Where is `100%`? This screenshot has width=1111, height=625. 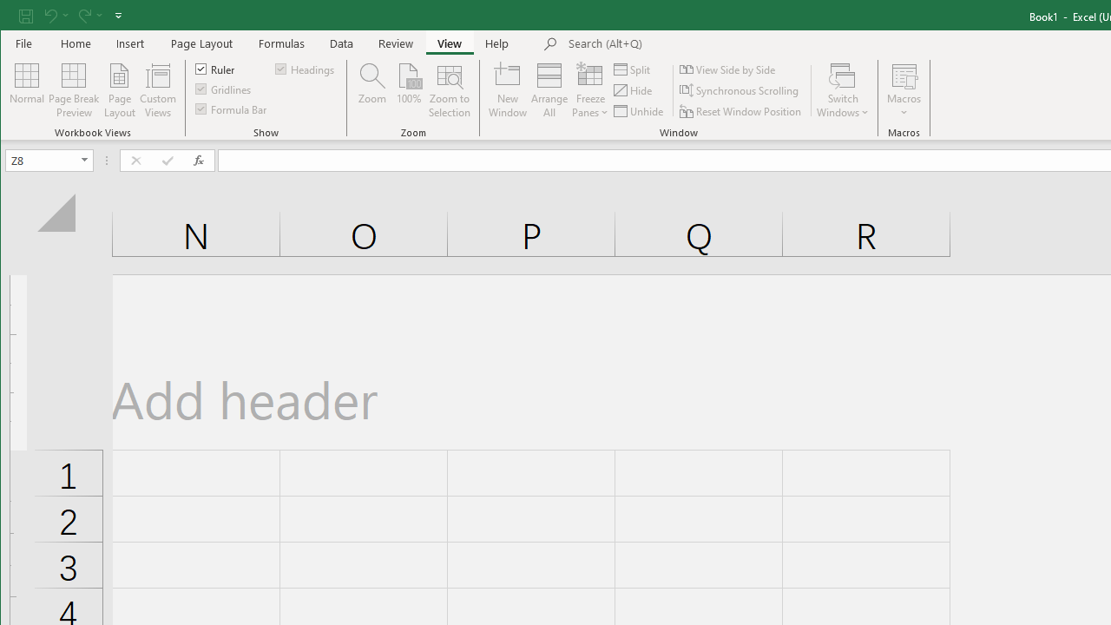 100% is located at coordinates (408, 90).